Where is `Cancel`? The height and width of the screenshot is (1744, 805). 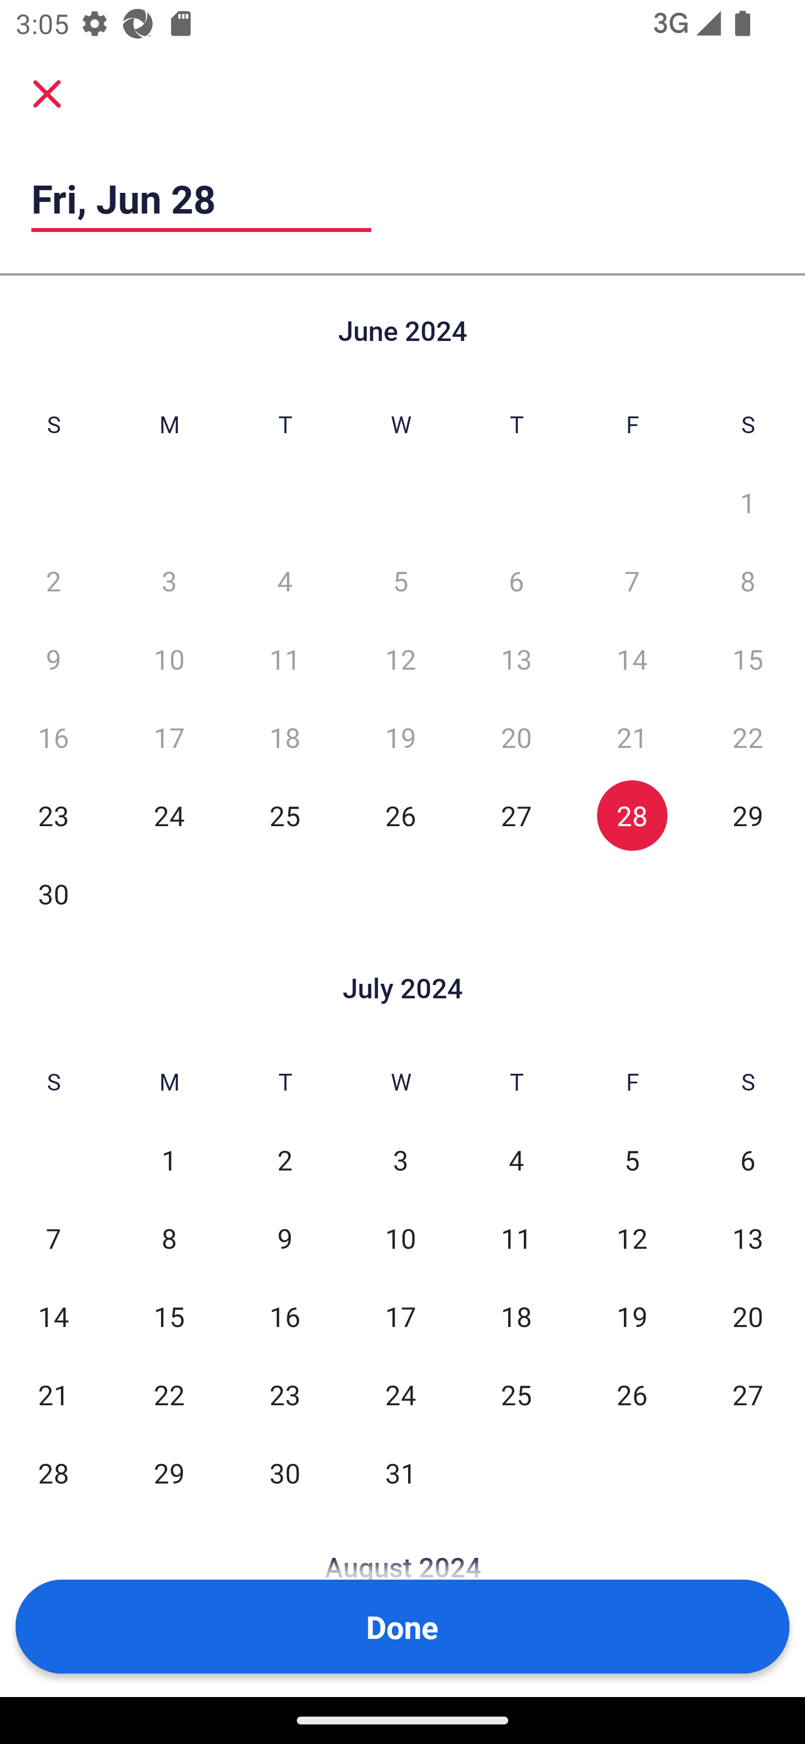
Cancel is located at coordinates (47, 93).